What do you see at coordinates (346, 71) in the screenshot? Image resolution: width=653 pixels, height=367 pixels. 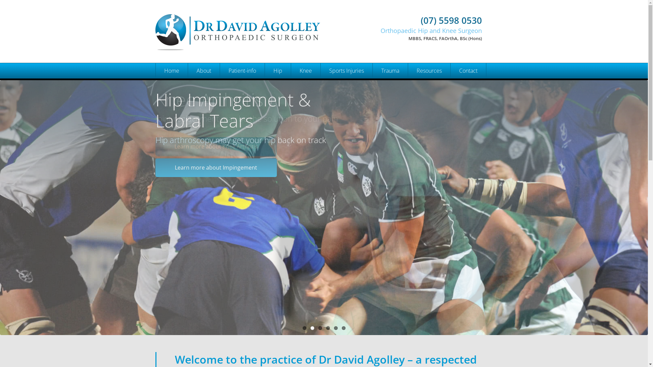 I see `Sports Injuries` at bounding box center [346, 71].